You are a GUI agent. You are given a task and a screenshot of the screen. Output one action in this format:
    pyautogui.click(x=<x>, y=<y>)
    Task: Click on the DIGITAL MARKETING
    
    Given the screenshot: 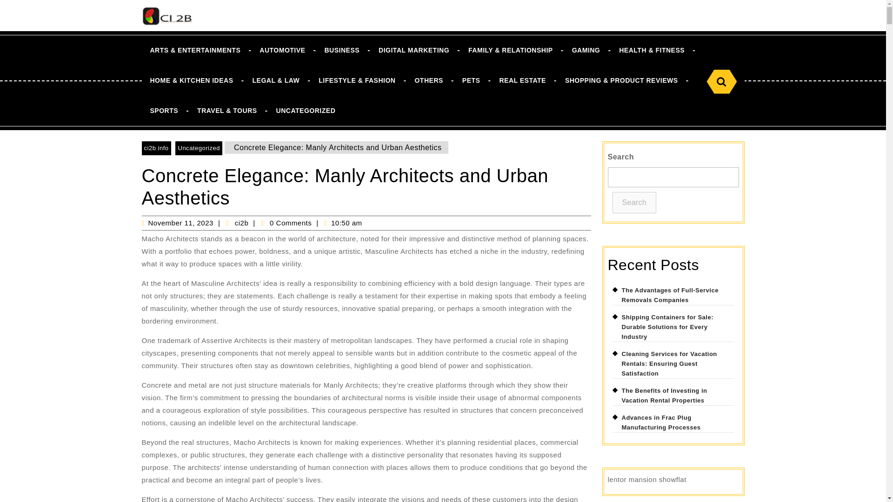 What is the action you would take?
    pyautogui.click(x=414, y=50)
    